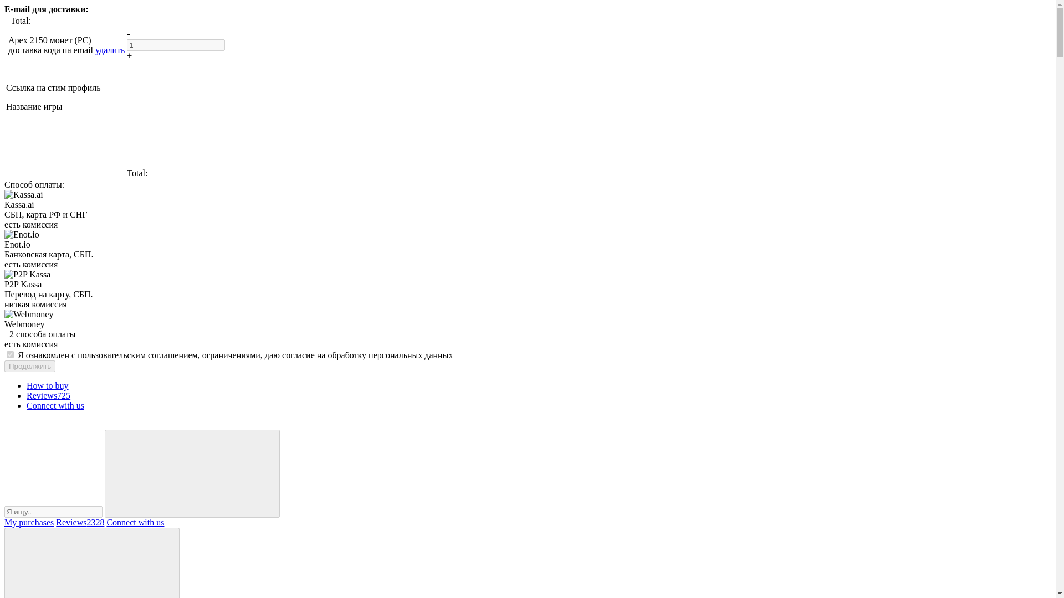  Describe the element at coordinates (10, 354) in the screenshot. I see `on` at that location.